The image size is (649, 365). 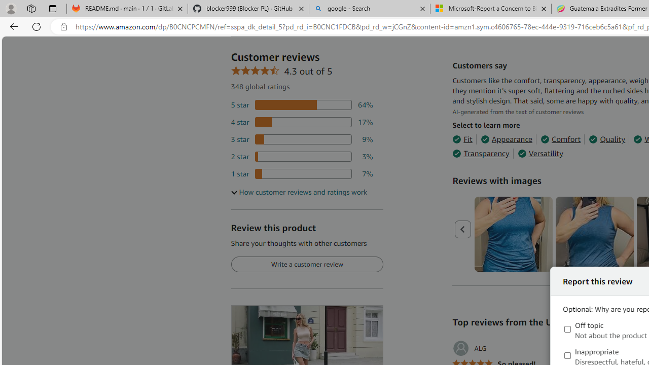 What do you see at coordinates (463, 229) in the screenshot?
I see `Previous page` at bounding box center [463, 229].